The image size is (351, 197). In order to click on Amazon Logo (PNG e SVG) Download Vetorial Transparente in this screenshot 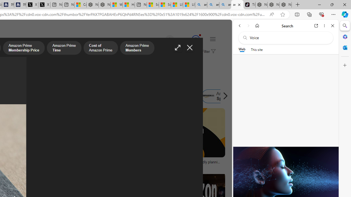, I will do `click(27, 164)`.